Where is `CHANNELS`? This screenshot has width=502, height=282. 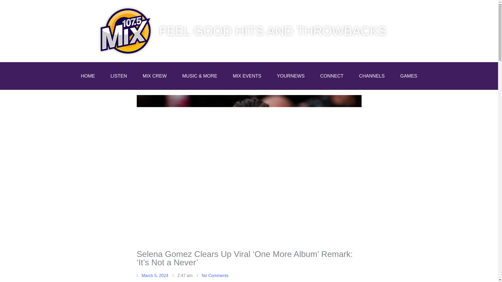 CHANNELS is located at coordinates (372, 76).